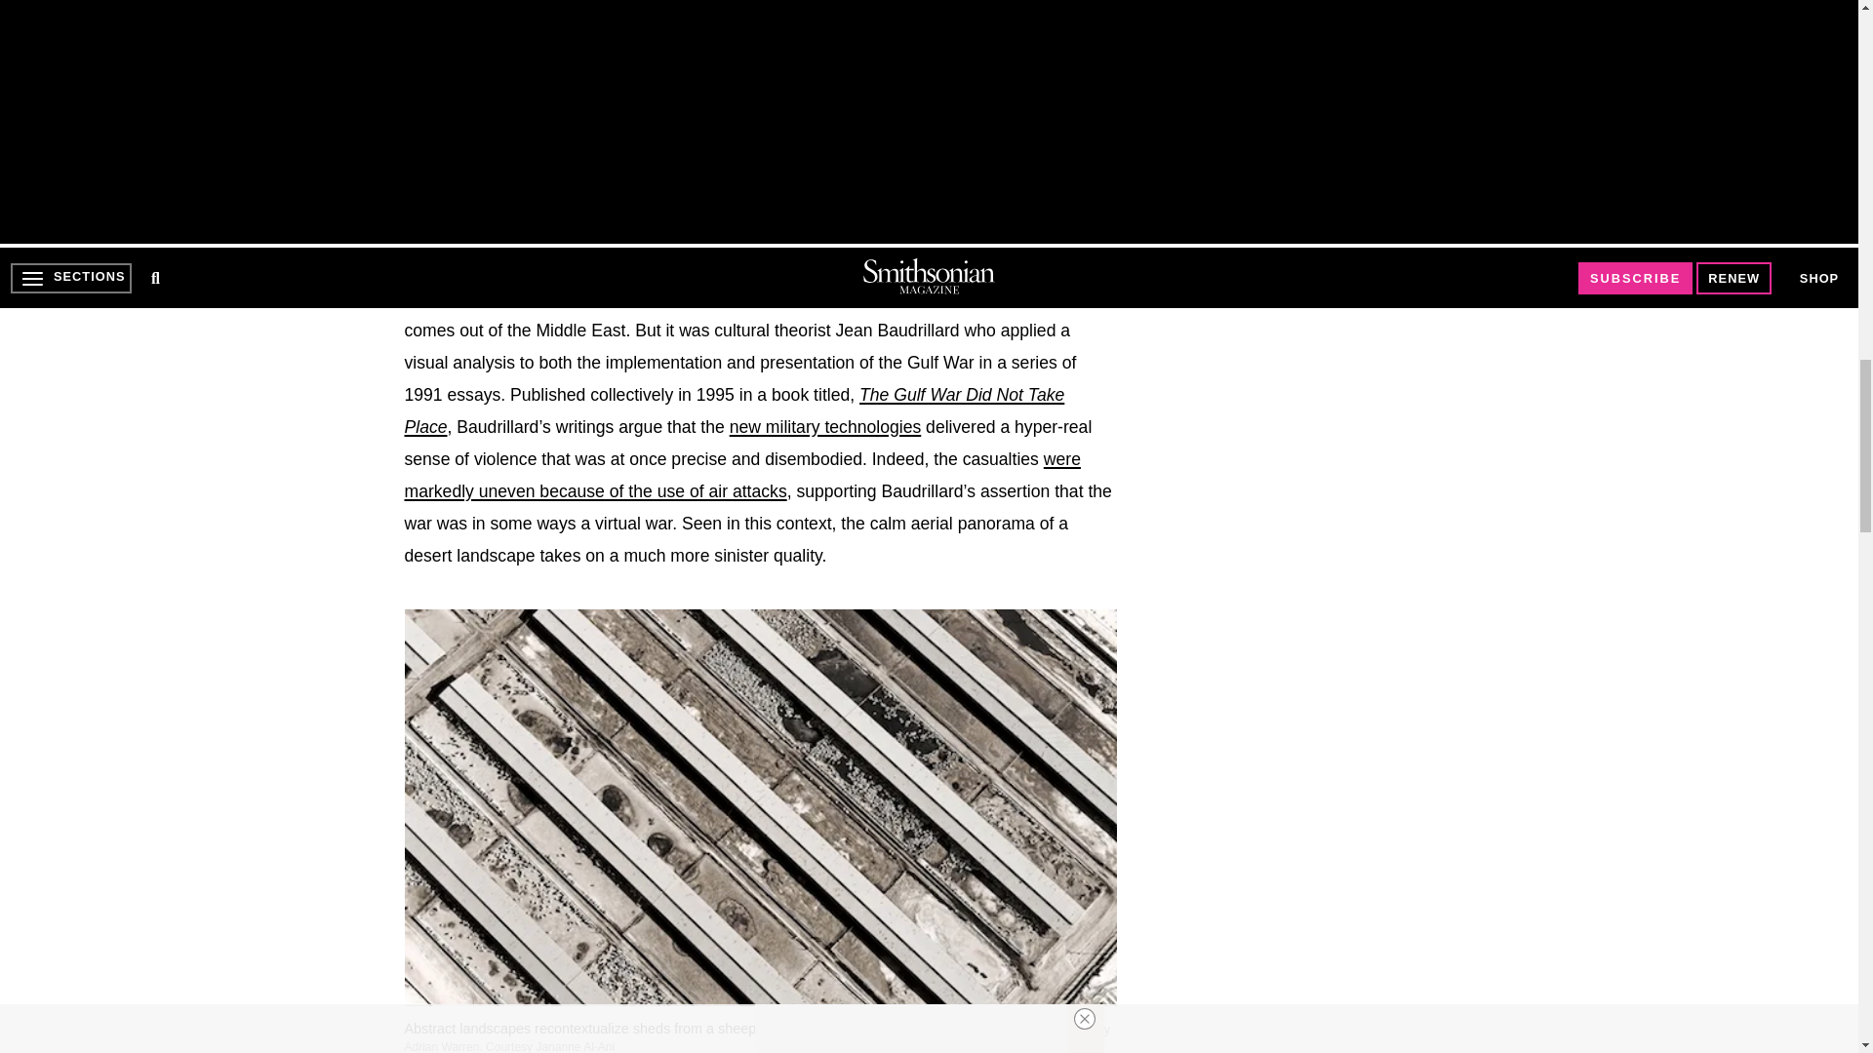 This screenshot has height=1053, width=1873. Describe the element at coordinates (734, 411) in the screenshot. I see `Google Books` at that location.